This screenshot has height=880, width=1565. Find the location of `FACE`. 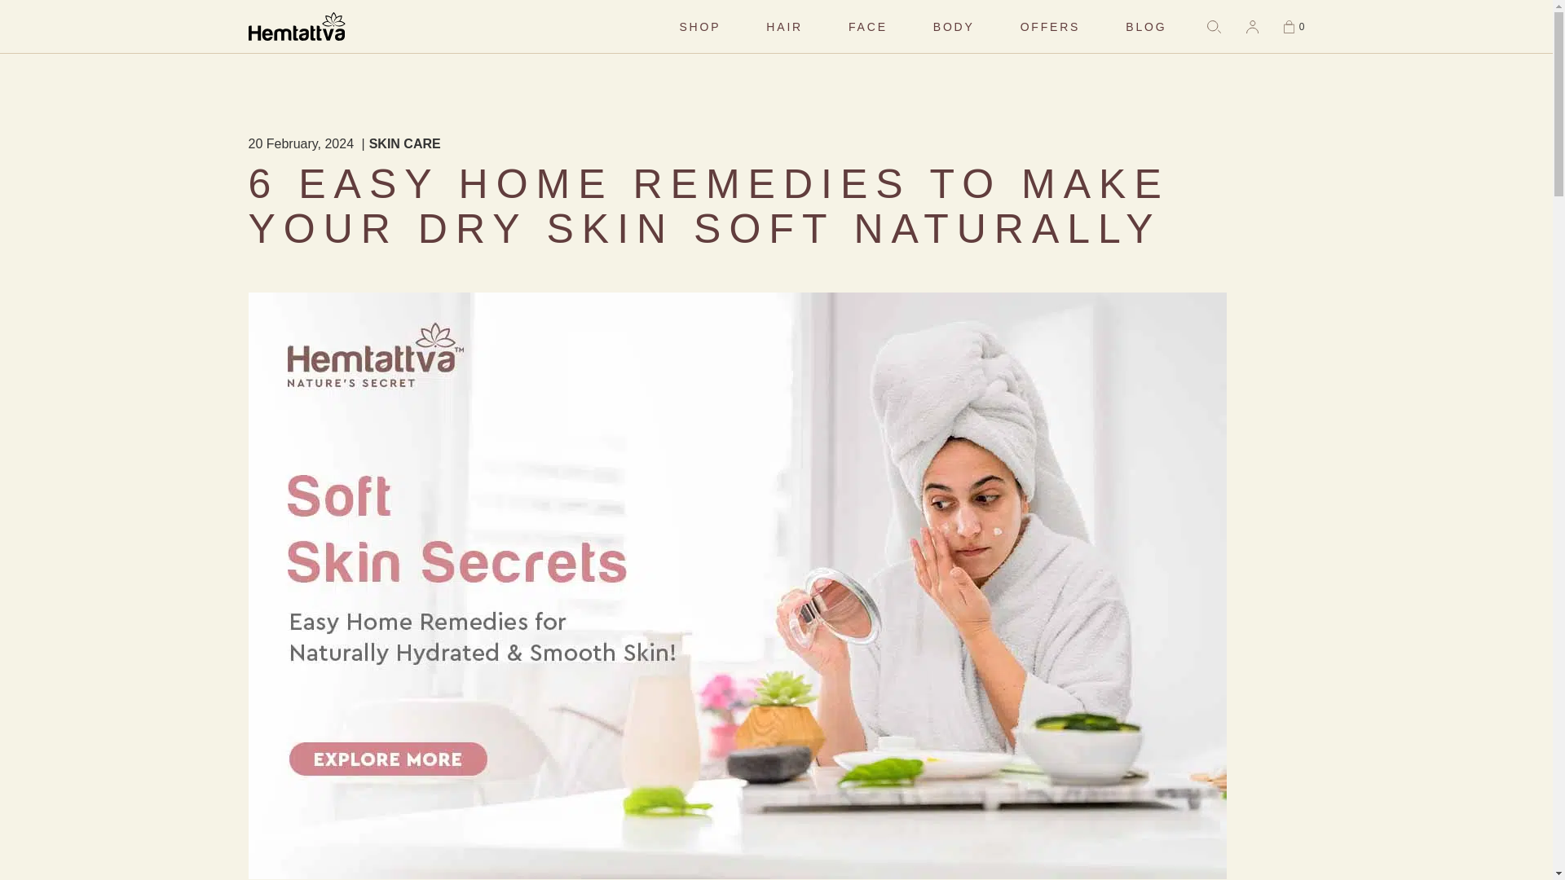

FACE is located at coordinates (867, 26).